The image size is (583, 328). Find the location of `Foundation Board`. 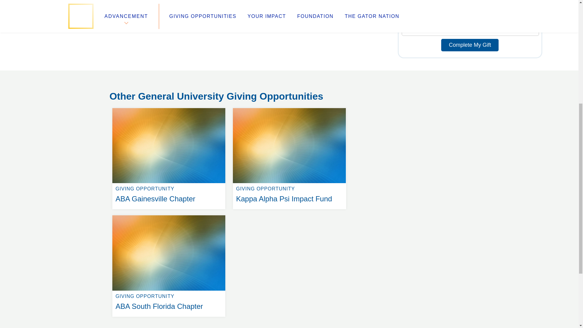

Foundation Board is located at coordinates (336, 77).